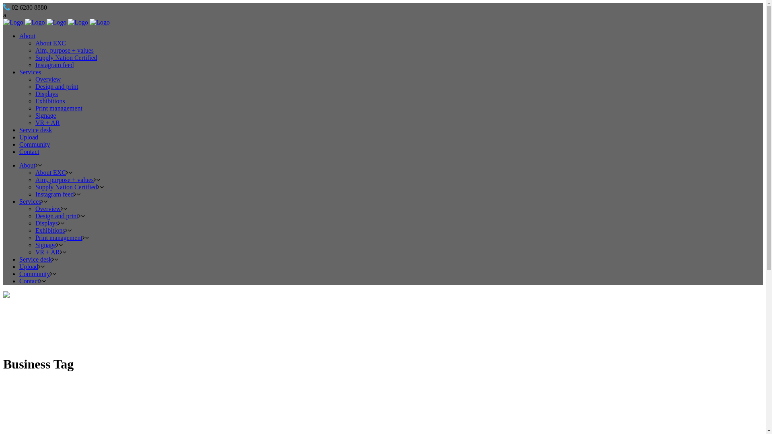 This screenshot has width=772, height=434. What do you see at coordinates (29, 137) in the screenshot?
I see `Upload` at bounding box center [29, 137].